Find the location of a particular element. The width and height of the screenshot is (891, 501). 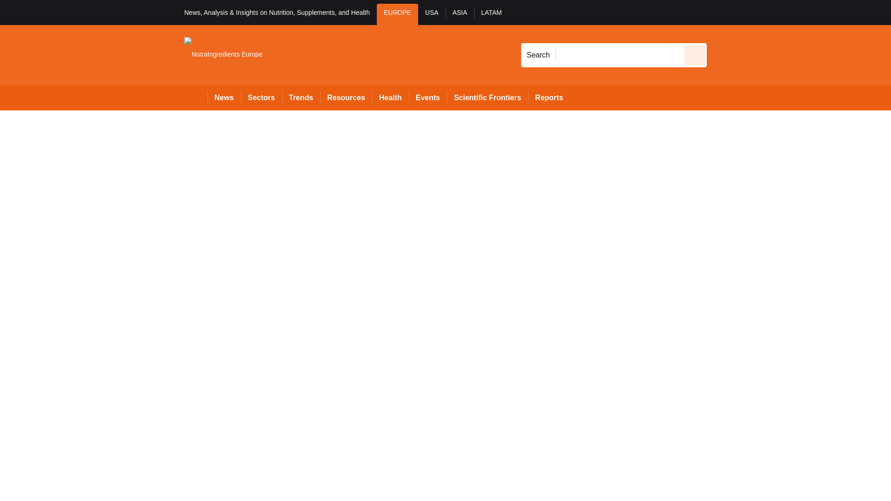

Sign in is located at coordinates (720, 12).